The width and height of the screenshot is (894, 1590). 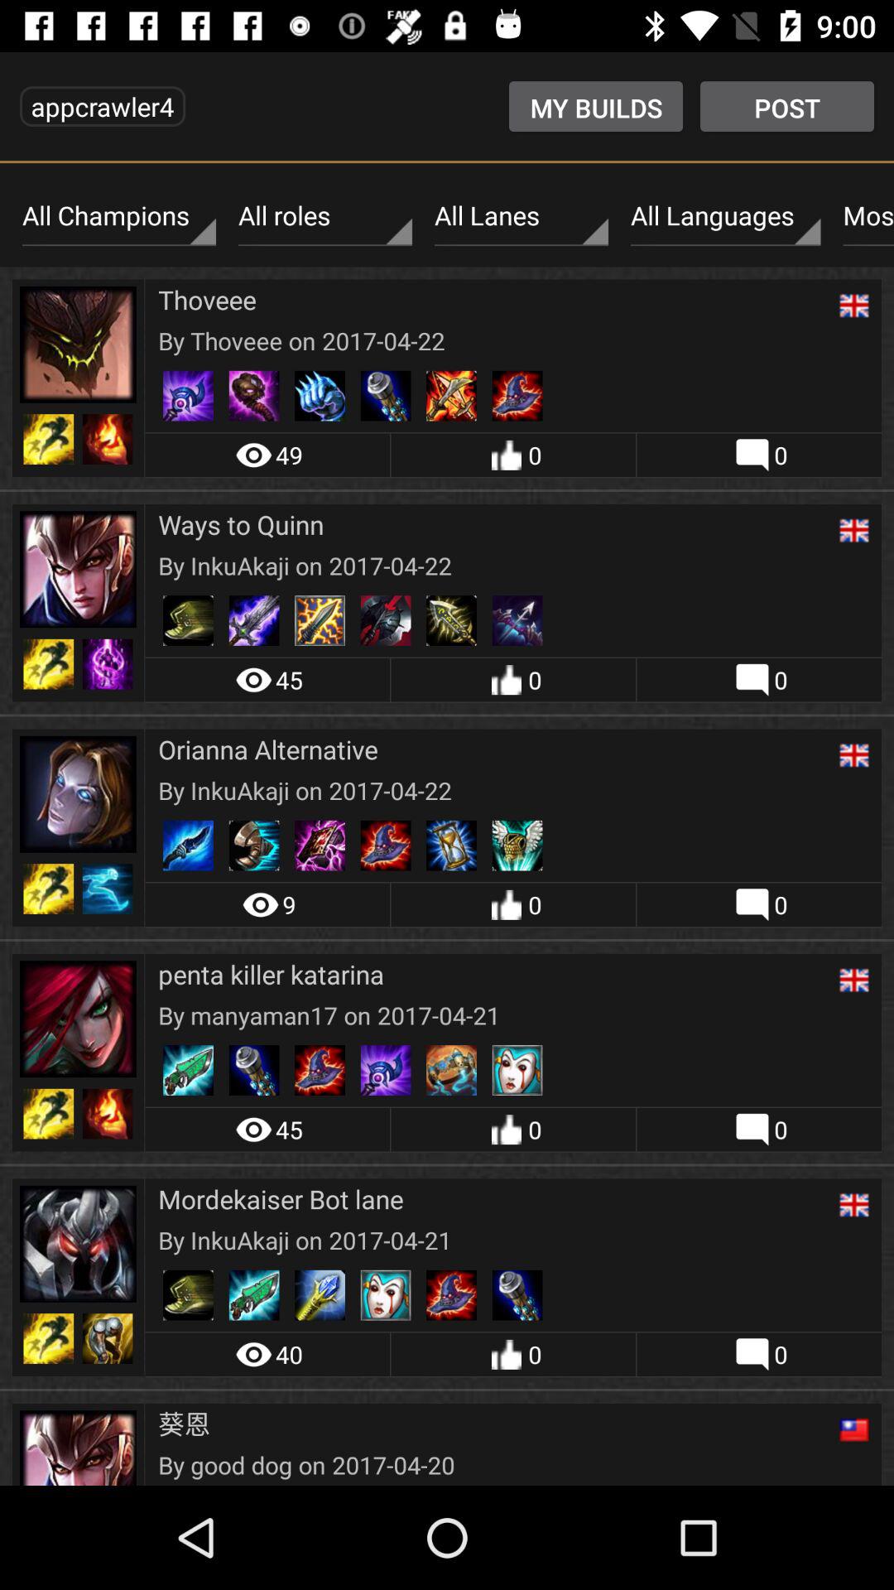 I want to click on turn off item next to appcrawler4 item, so click(x=596, y=106).